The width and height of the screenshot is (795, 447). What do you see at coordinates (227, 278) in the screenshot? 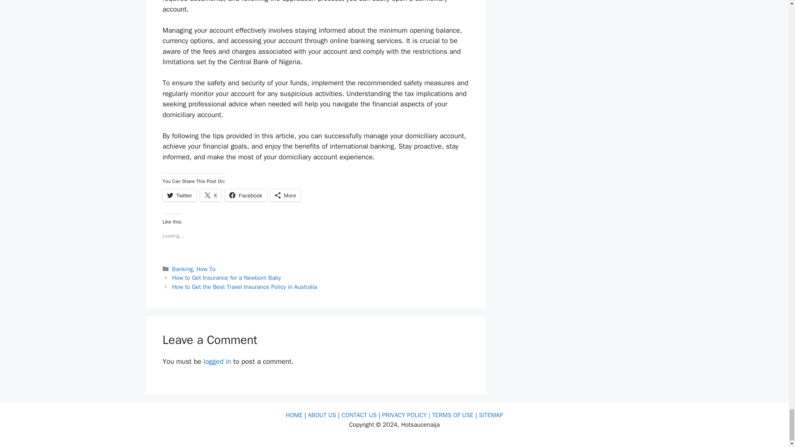
I see `How to Get Insurance for a Newborn Baby` at bounding box center [227, 278].